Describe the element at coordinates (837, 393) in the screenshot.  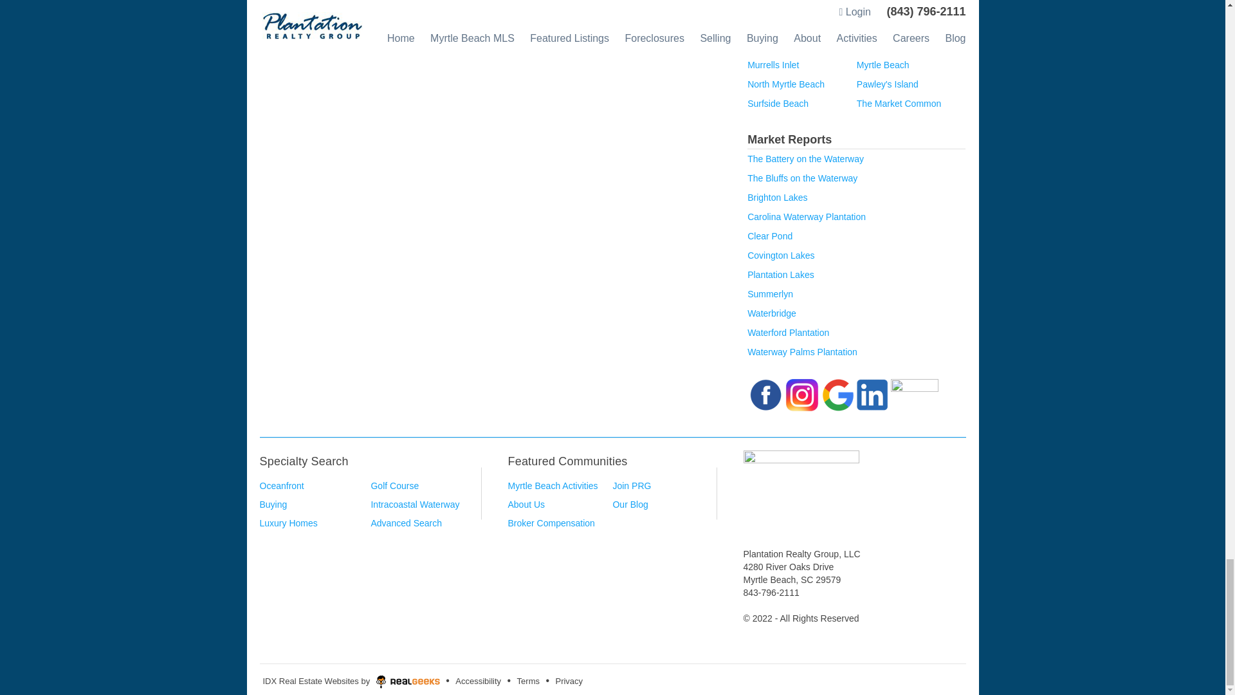
I see `Plantation Realty Group Google` at that location.